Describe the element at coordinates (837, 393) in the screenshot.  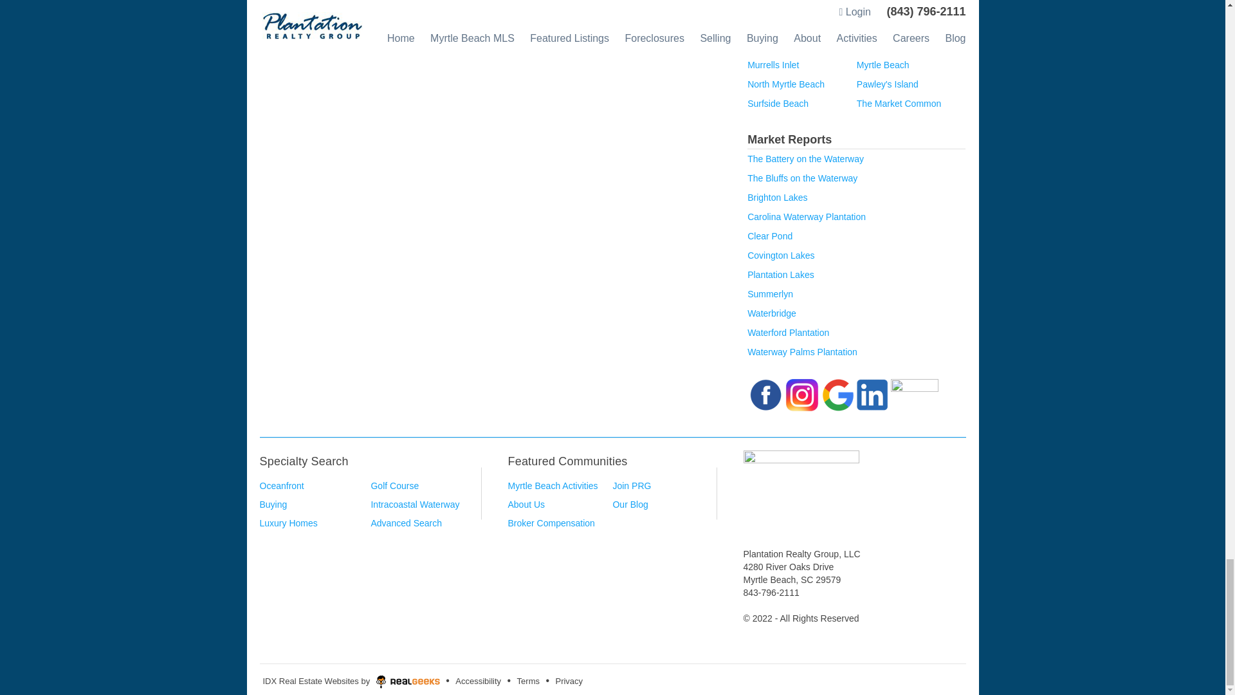
I see `Plantation Realty Group Google` at that location.